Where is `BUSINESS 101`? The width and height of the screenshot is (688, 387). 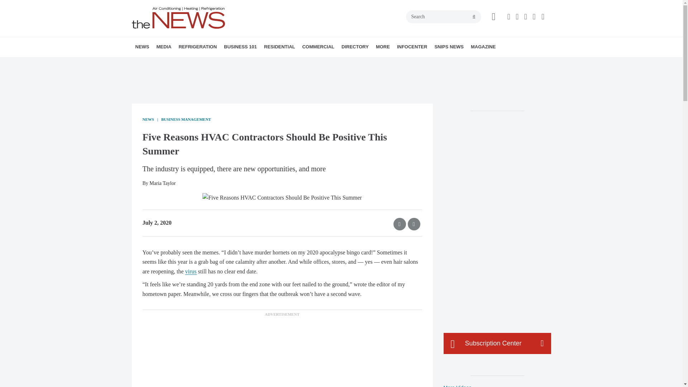
BUSINESS 101 is located at coordinates (240, 47).